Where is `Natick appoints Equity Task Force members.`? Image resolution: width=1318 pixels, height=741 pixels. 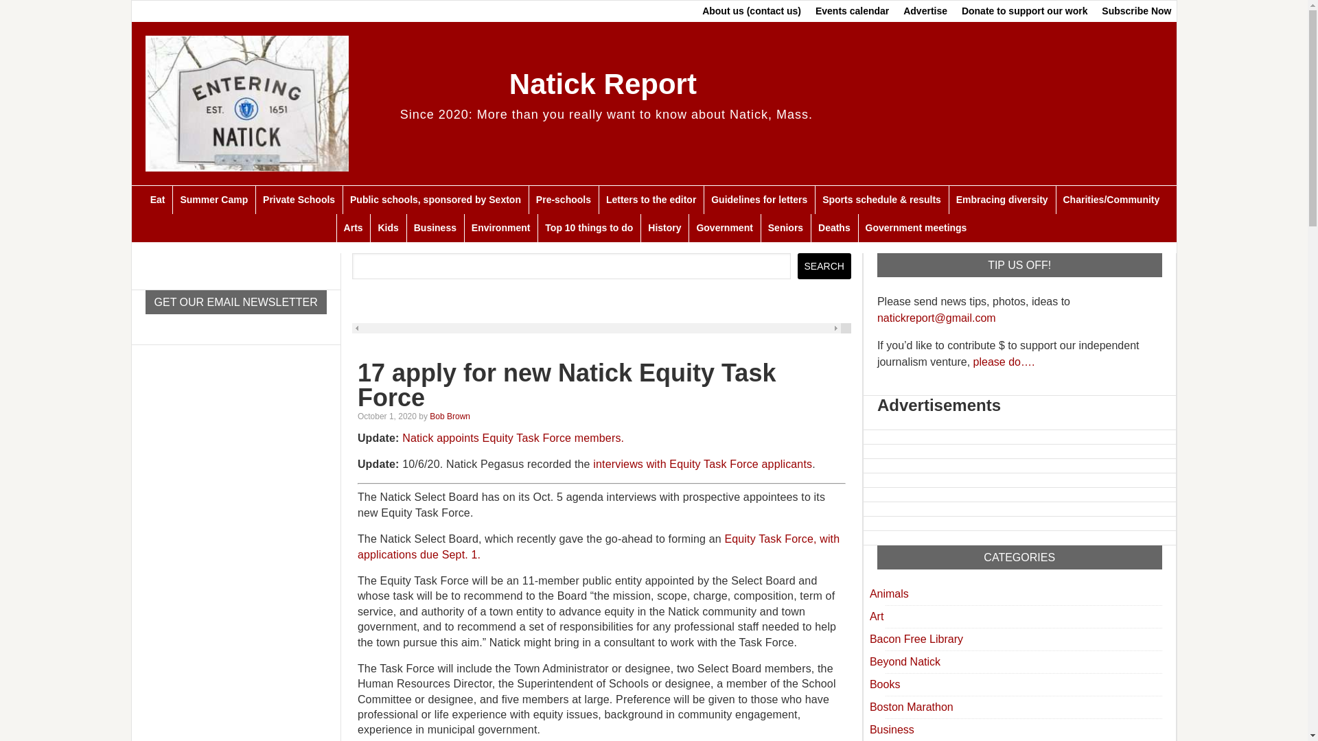
Natick appoints Equity Task Force members. is located at coordinates (512, 438).